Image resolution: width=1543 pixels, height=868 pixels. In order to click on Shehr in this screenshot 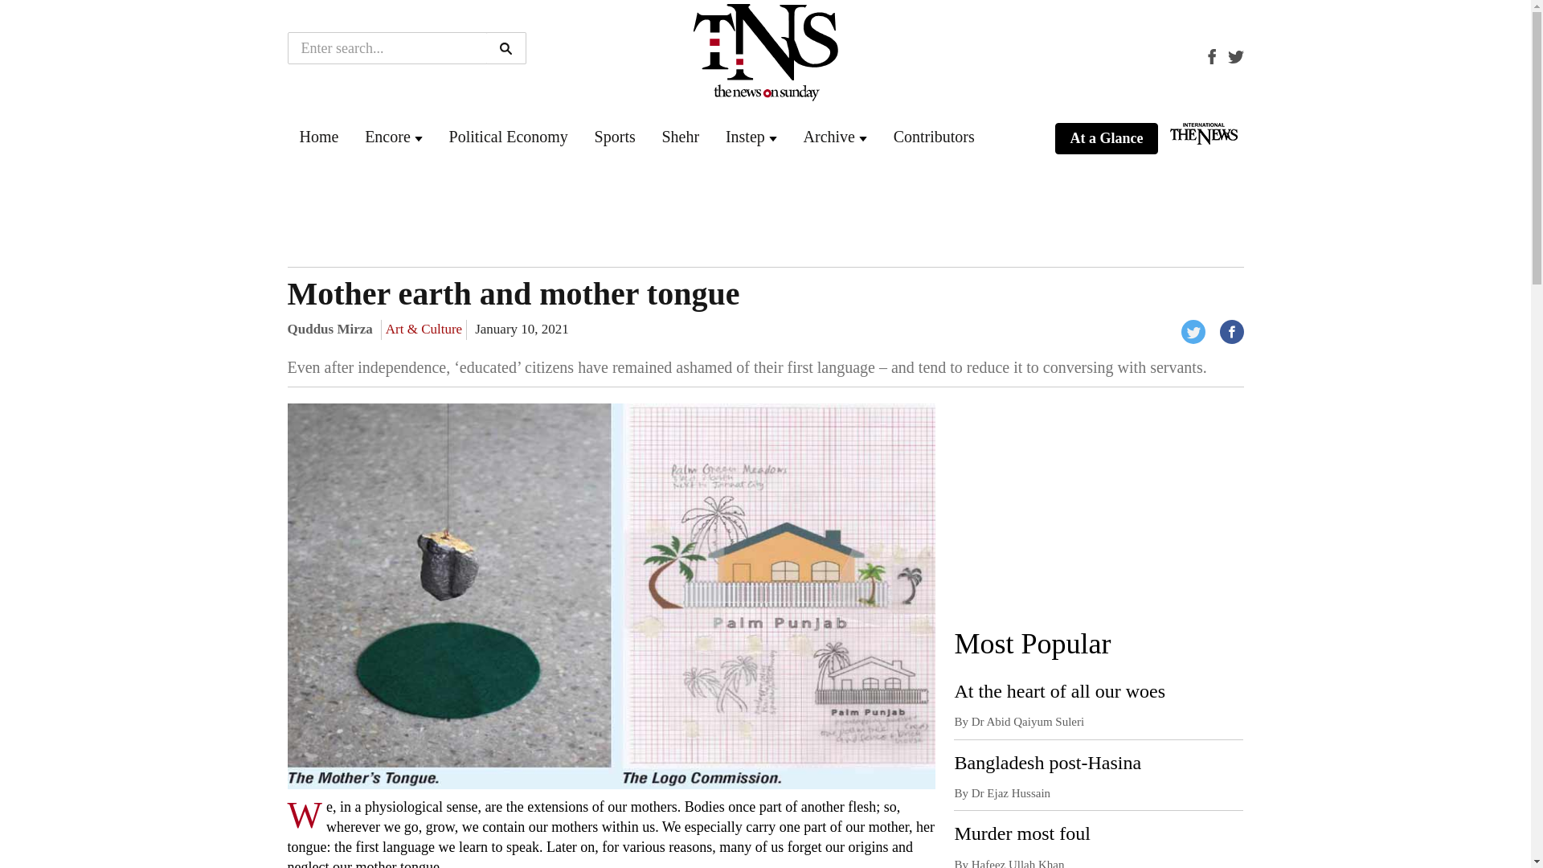, I will do `click(680, 137)`.